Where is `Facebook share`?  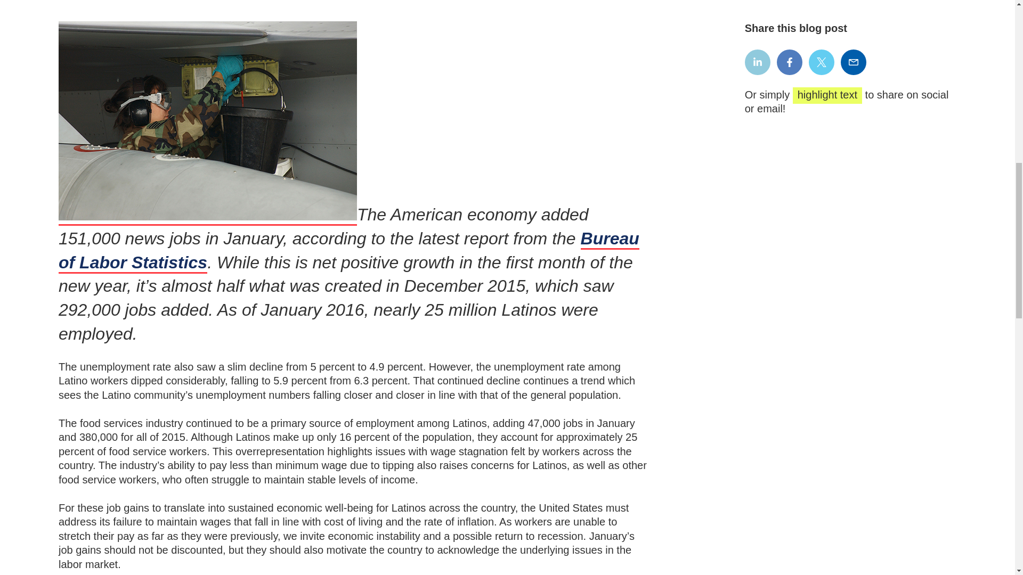
Facebook share is located at coordinates (789, 62).